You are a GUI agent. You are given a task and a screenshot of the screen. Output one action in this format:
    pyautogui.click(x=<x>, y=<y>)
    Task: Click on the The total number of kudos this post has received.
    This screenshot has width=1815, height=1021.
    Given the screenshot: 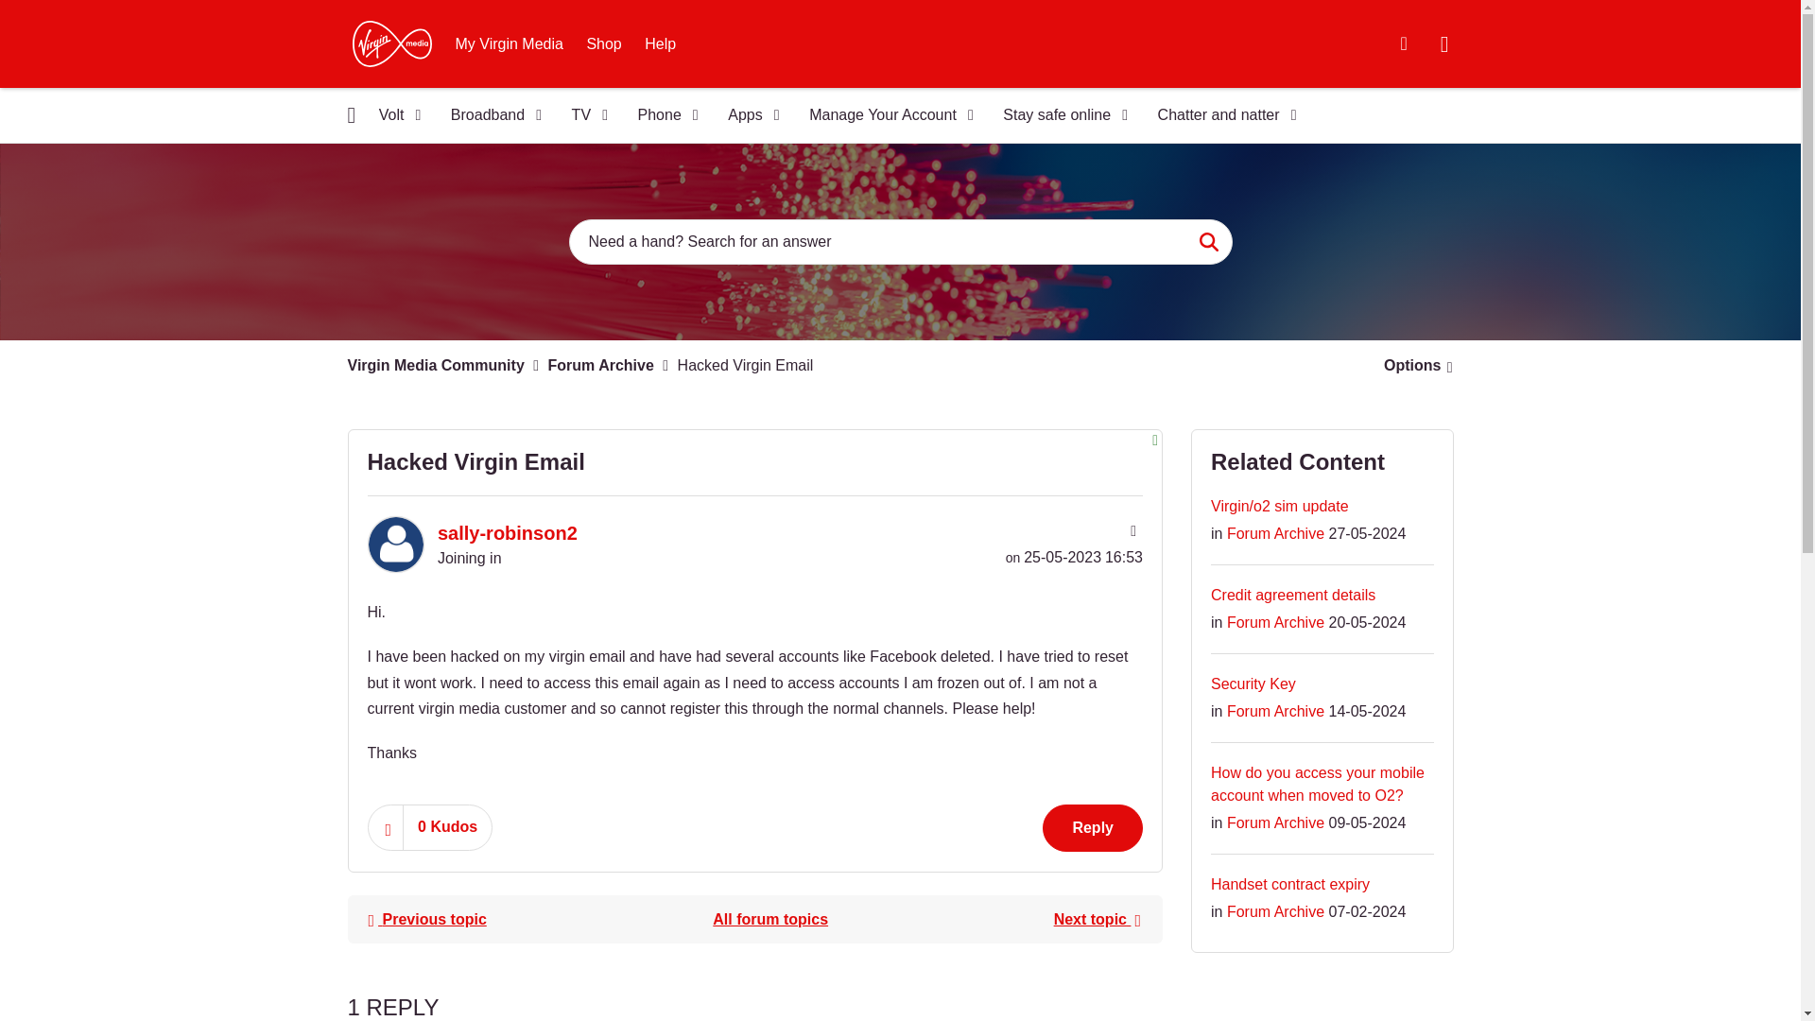 What is the action you would take?
    pyautogui.click(x=447, y=826)
    